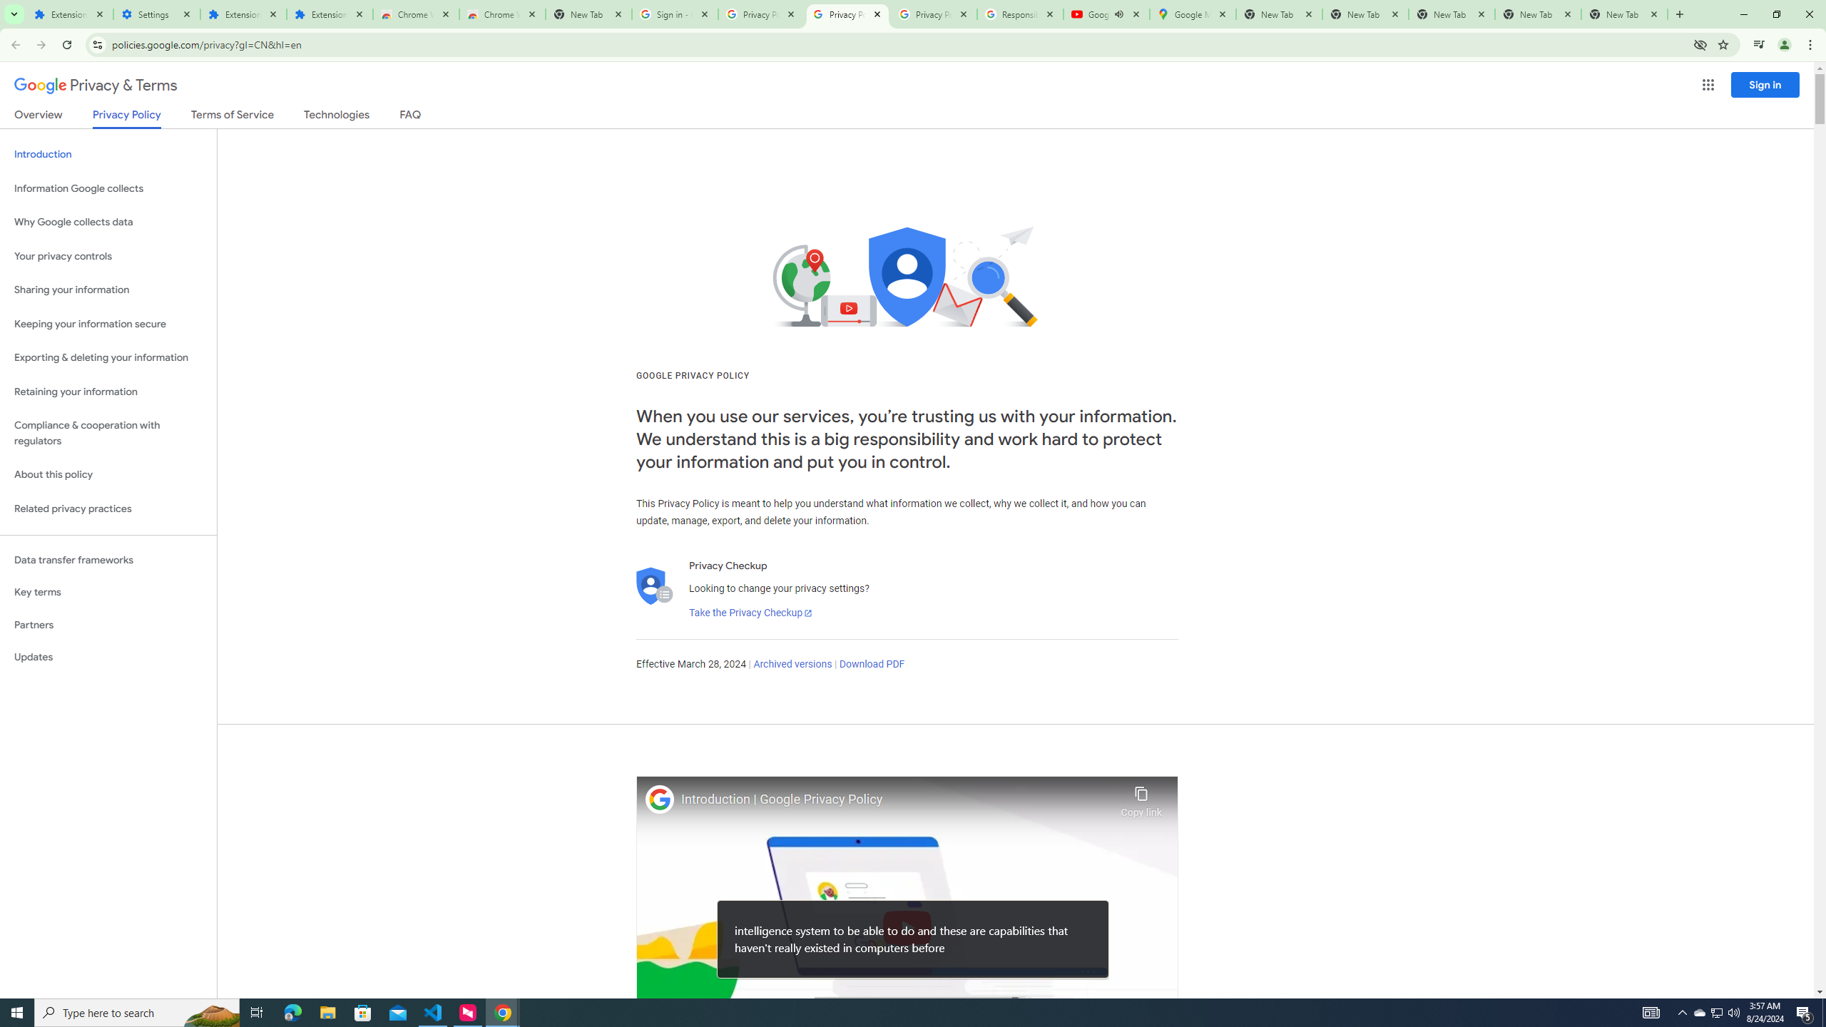 The width and height of the screenshot is (1826, 1027). Describe the element at coordinates (589, 14) in the screenshot. I see `New Tab` at that location.